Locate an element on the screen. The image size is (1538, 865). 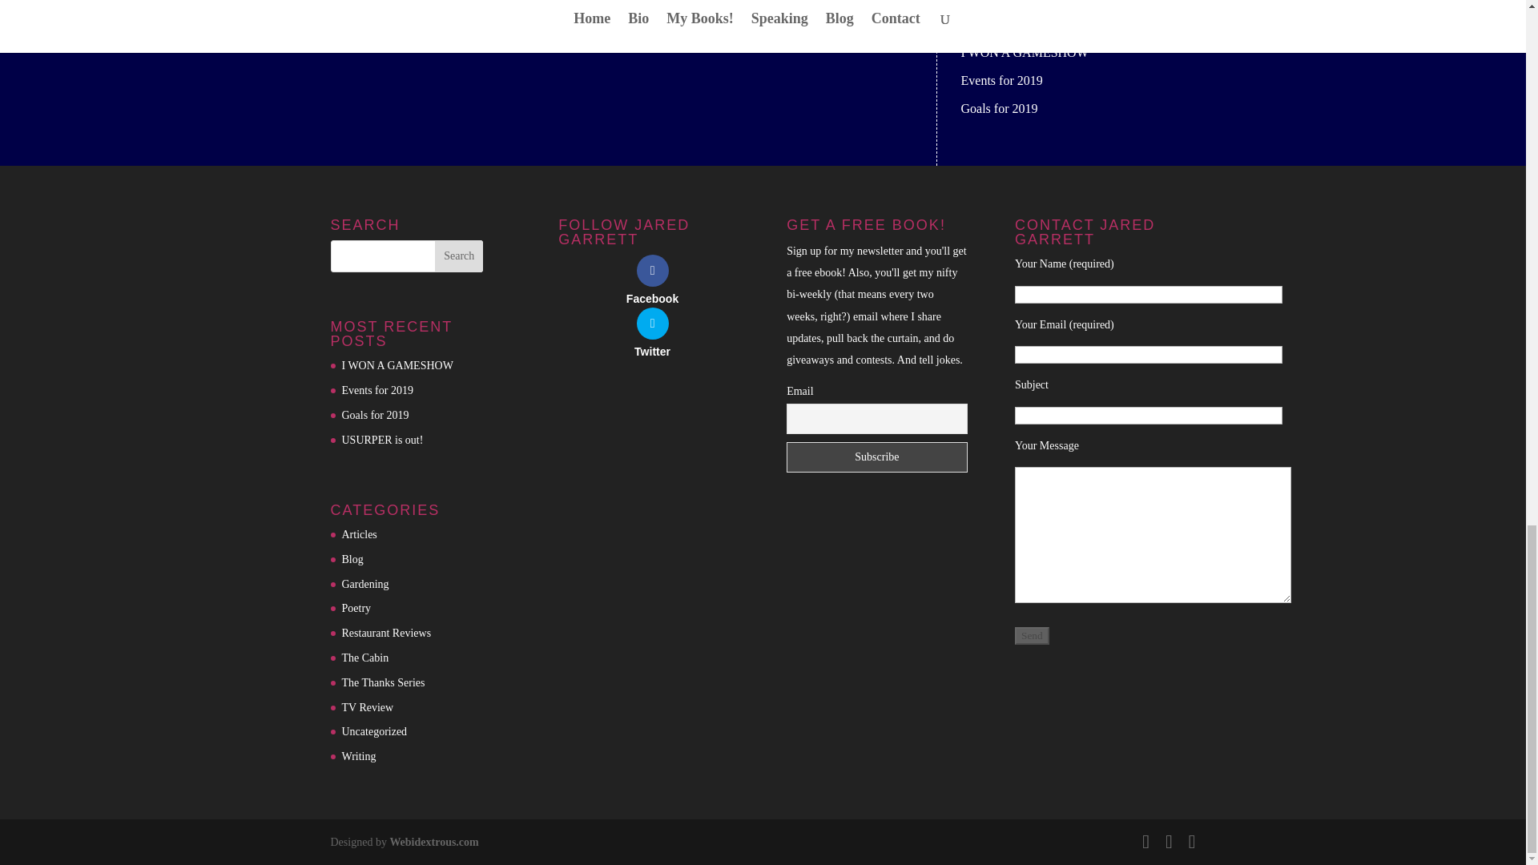
Gardening is located at coordinates (365, 584).